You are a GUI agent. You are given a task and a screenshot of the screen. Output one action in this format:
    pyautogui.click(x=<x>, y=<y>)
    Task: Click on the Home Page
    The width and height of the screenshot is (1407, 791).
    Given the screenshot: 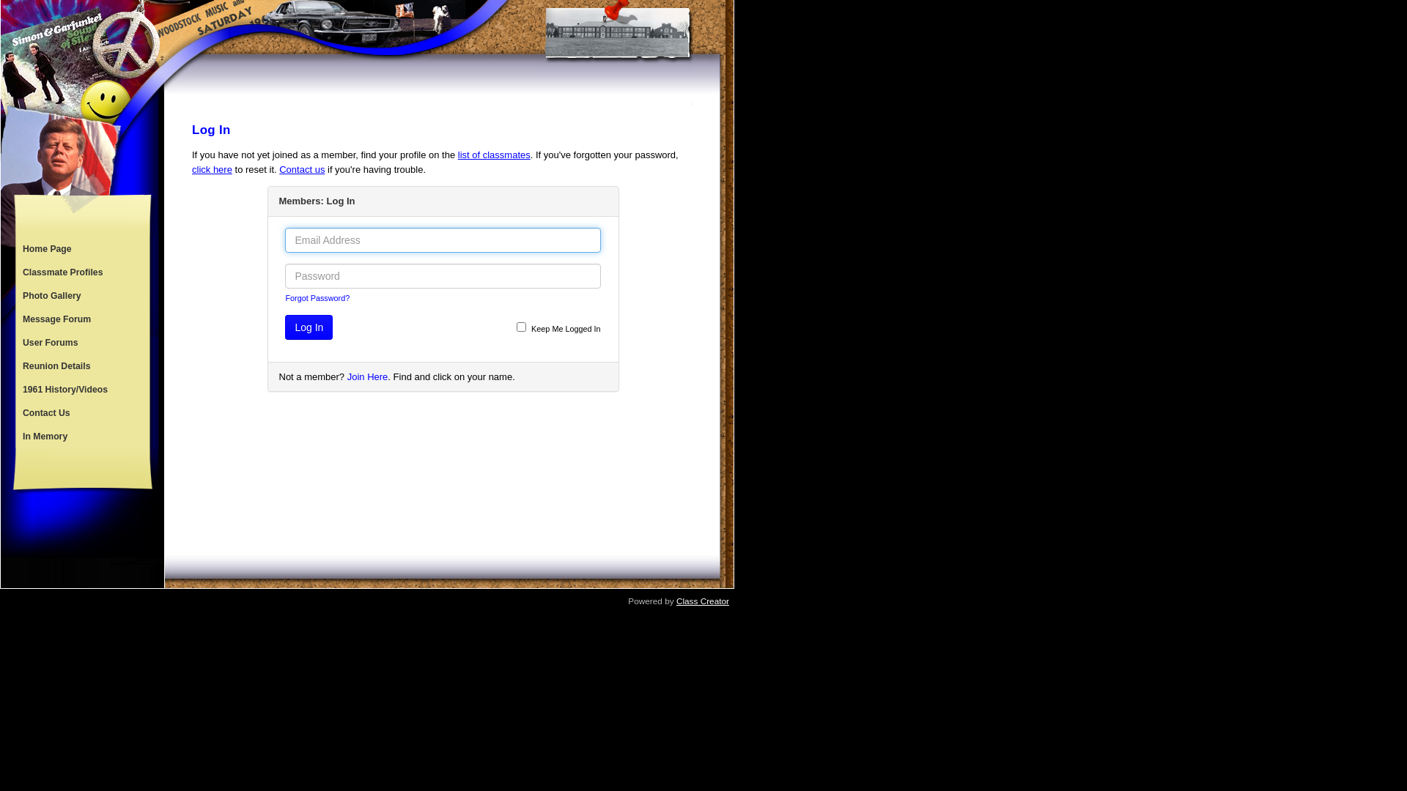 What is the action you would take?
    pyautogui.click(x=81, y=249)
    